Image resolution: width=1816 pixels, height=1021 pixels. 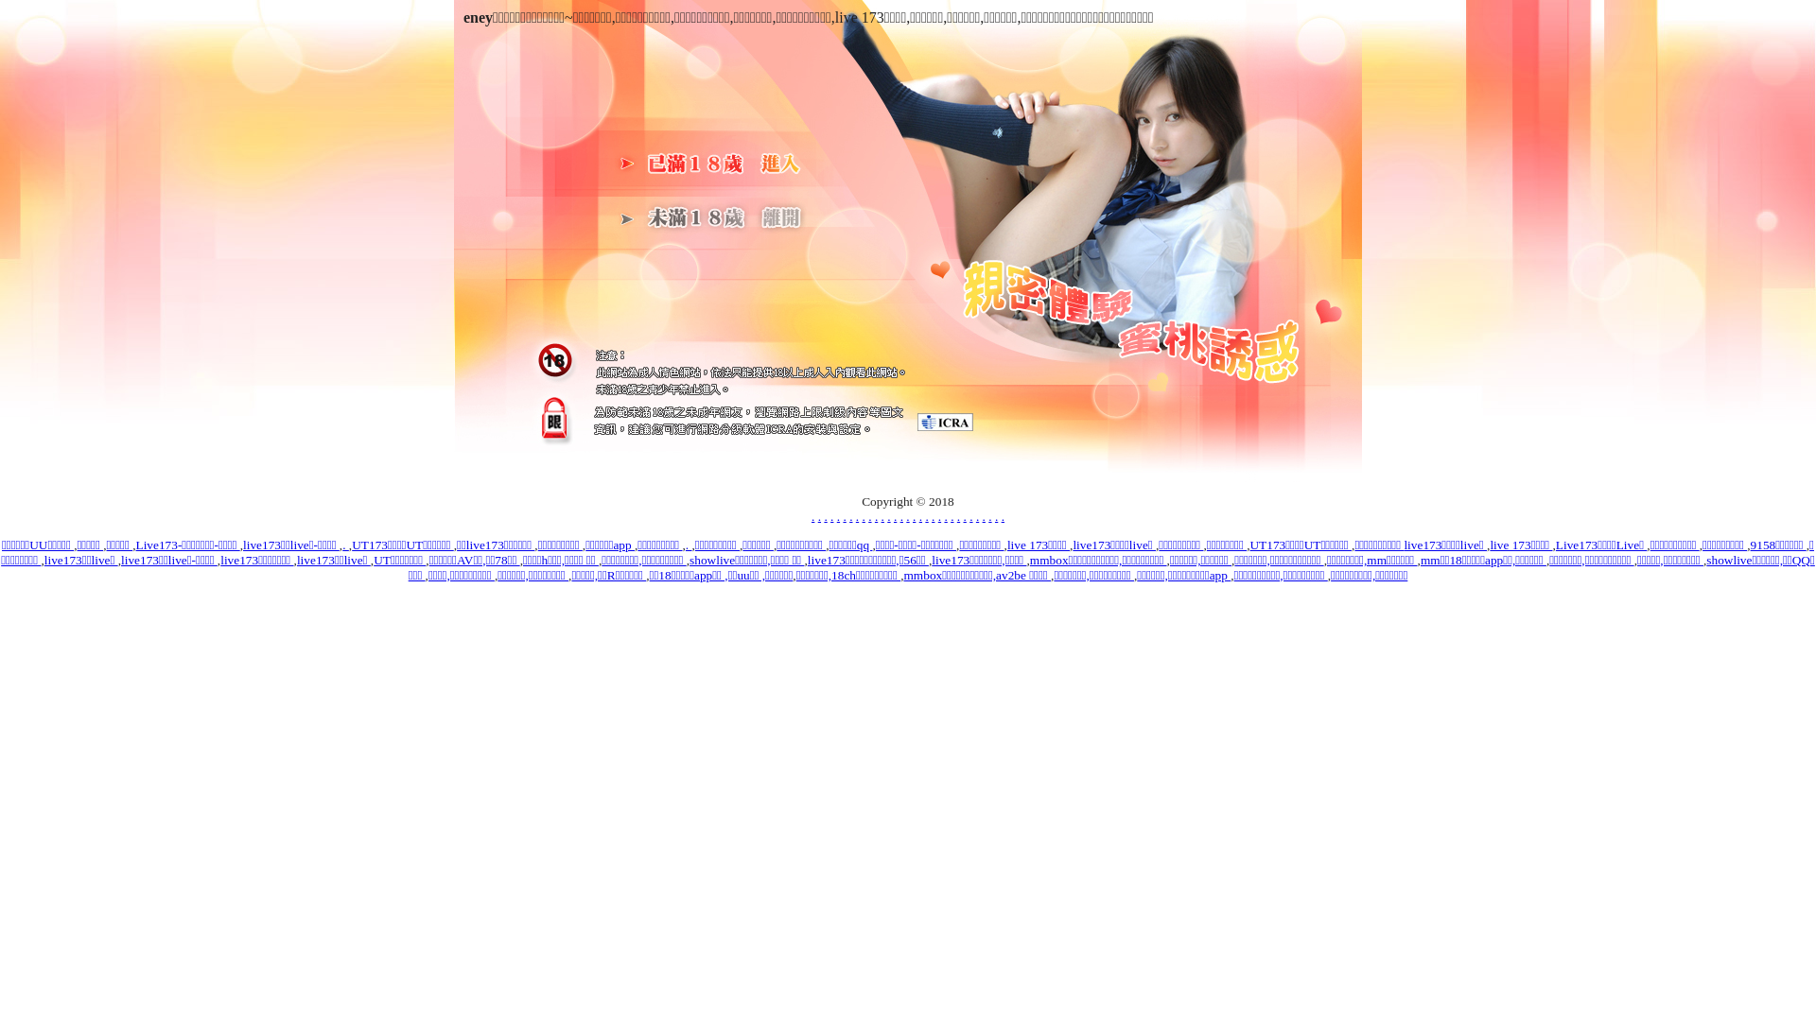 I want to click on ., so click(x=952, y=516).